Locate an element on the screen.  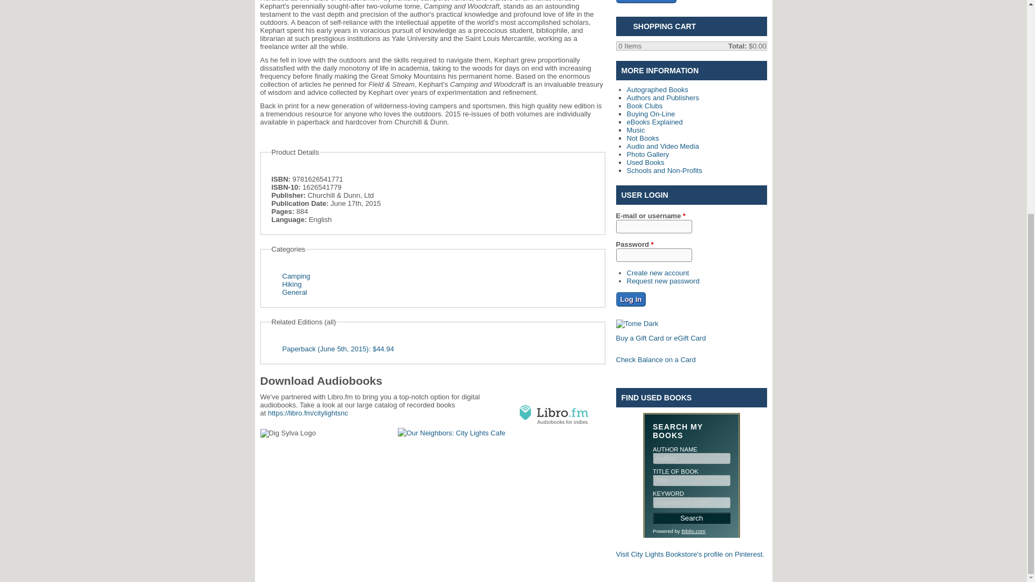
Log in is located at coordinates (631, 300).